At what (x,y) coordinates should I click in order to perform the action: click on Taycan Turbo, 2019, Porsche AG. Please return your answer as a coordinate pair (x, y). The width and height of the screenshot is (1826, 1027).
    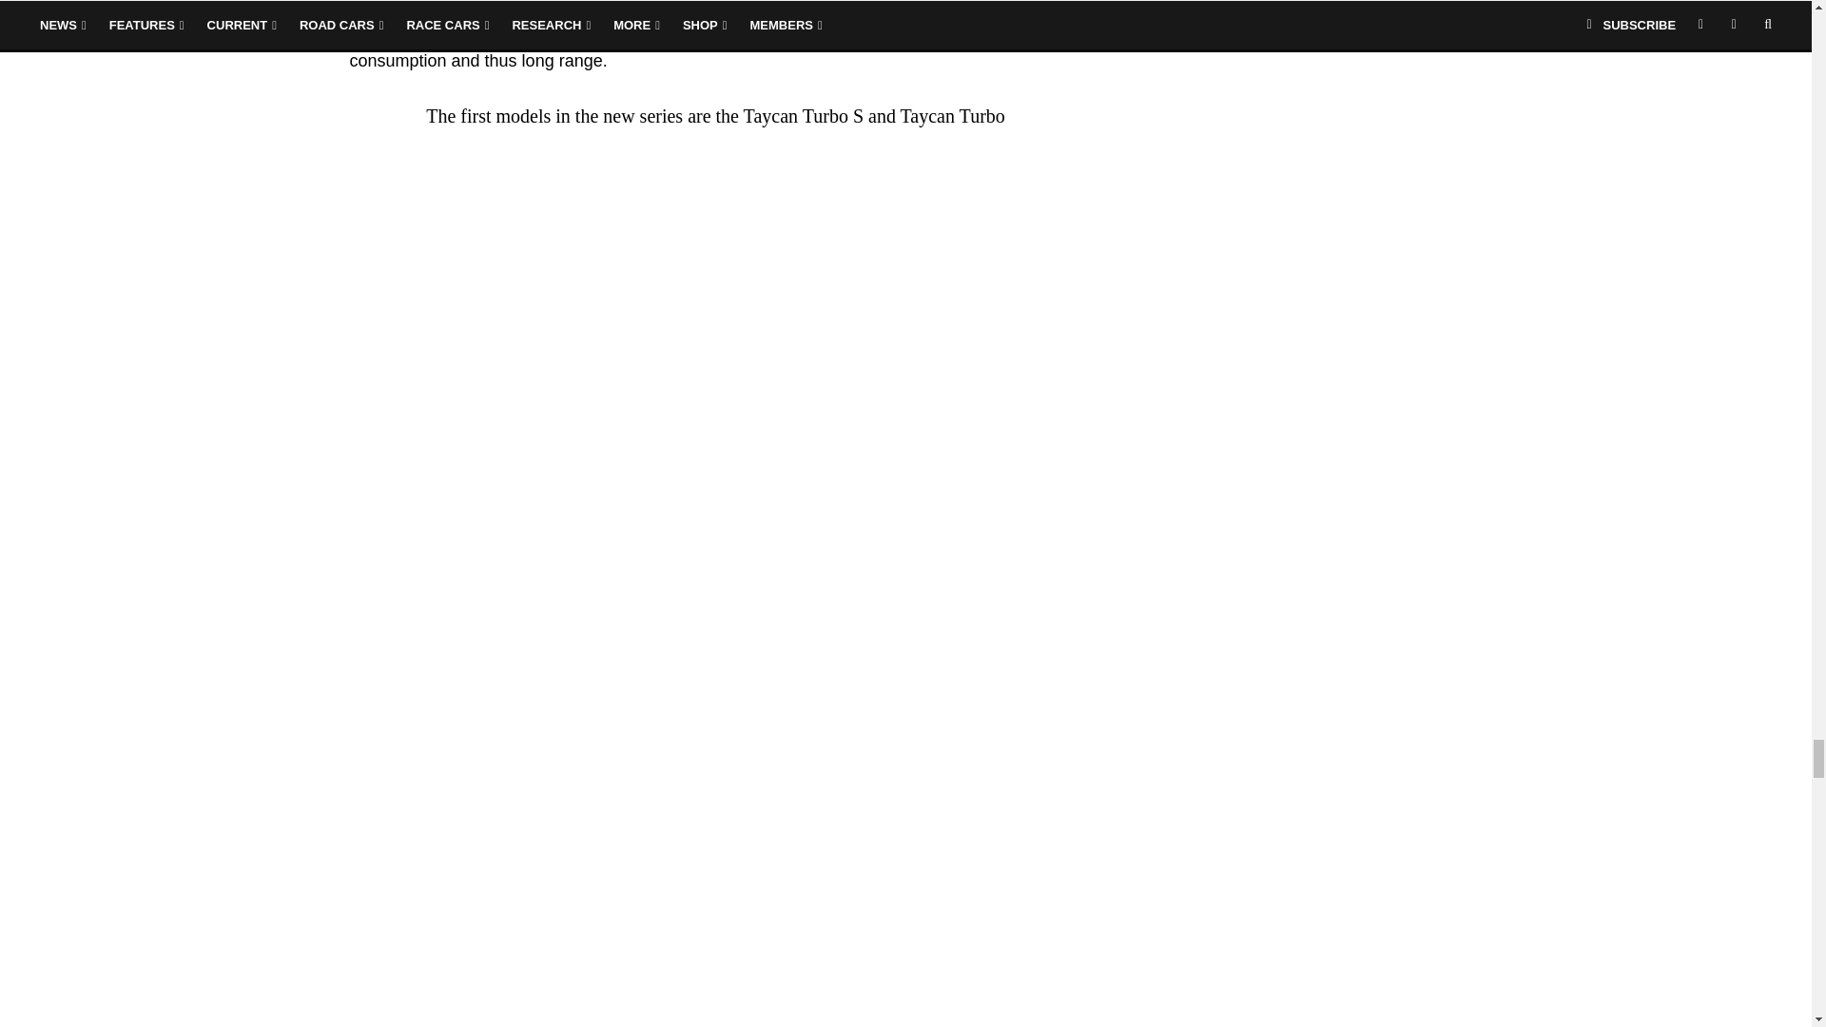
    Looking at the image, I should click on (493, 901).